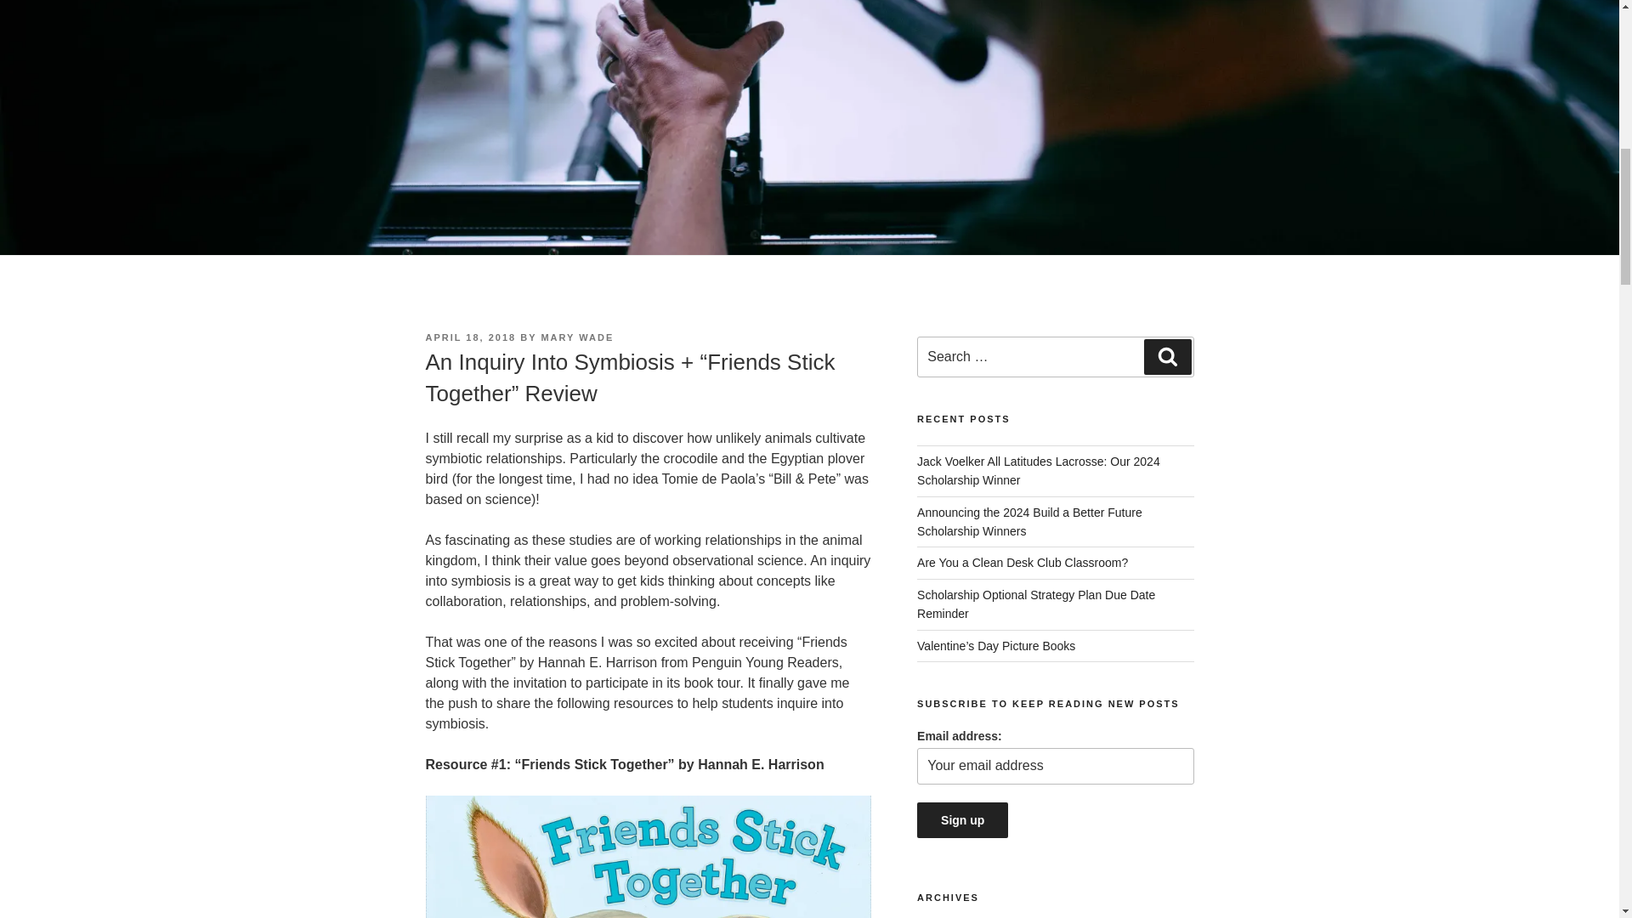 This screenshot has height=918, width=1632. I want to click on MARY WADE, so click(576, 337).